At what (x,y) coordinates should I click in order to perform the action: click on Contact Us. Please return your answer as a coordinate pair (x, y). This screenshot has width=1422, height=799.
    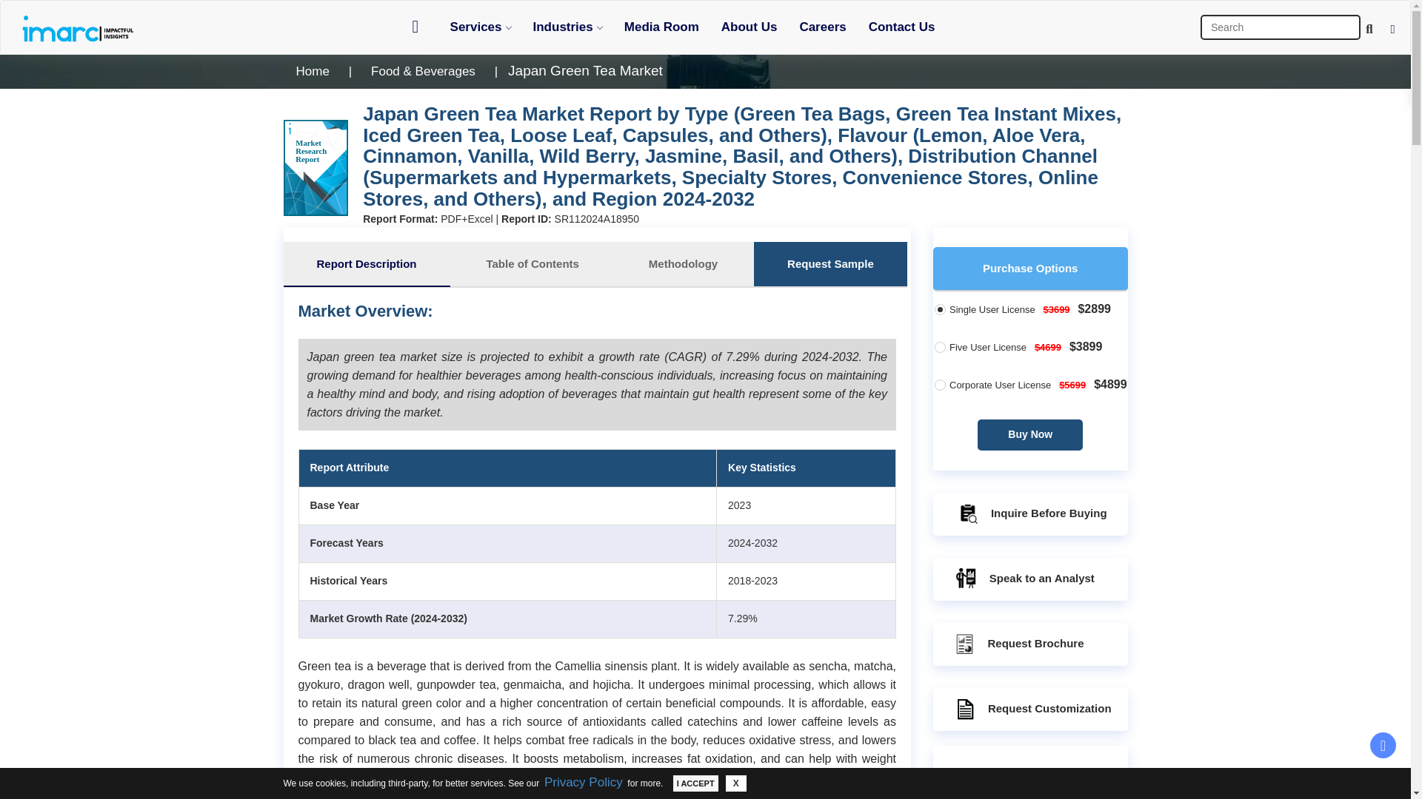
    Looking at the image, I should click on (902, 27).